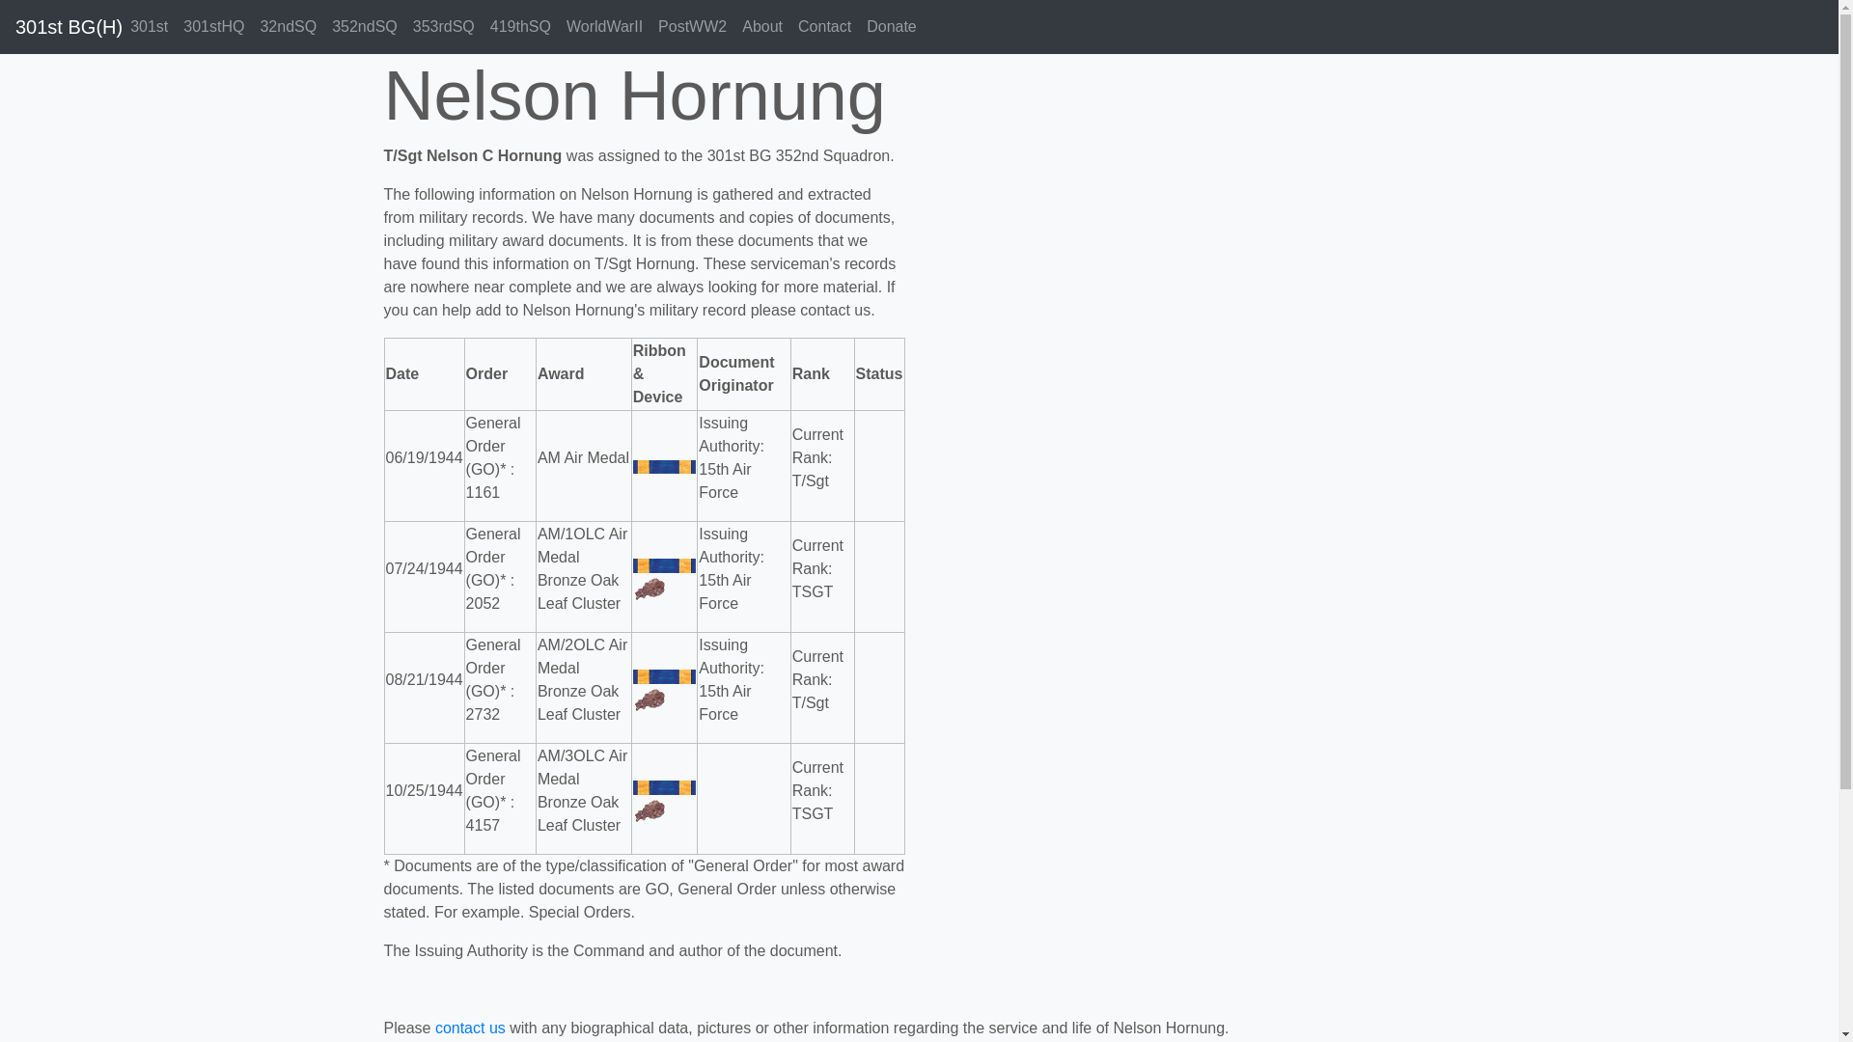 Image resolution: width=1853 pixels, height=1042 pixels. Describe the element at coordinates (288, 27) in the screenshot. I see `32ndSQ` at that location.